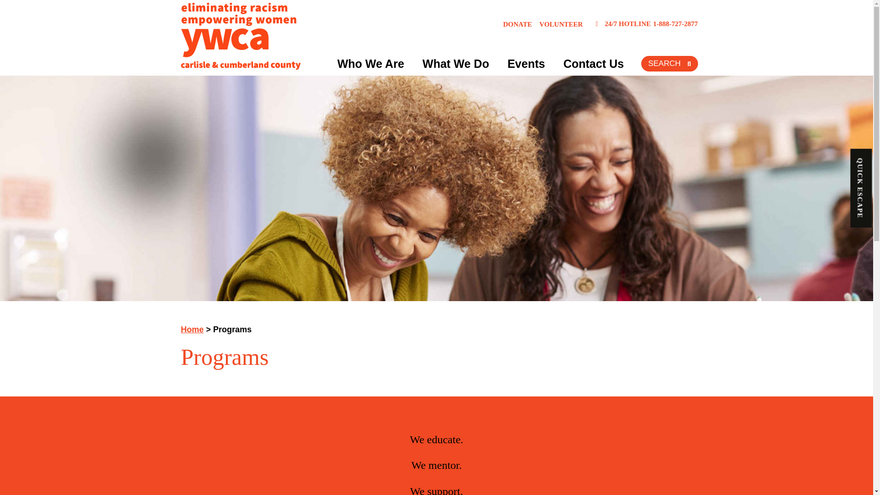 The height and width of the screenshot is (495, 880). I want to click on What We Do, so click(456, 63).